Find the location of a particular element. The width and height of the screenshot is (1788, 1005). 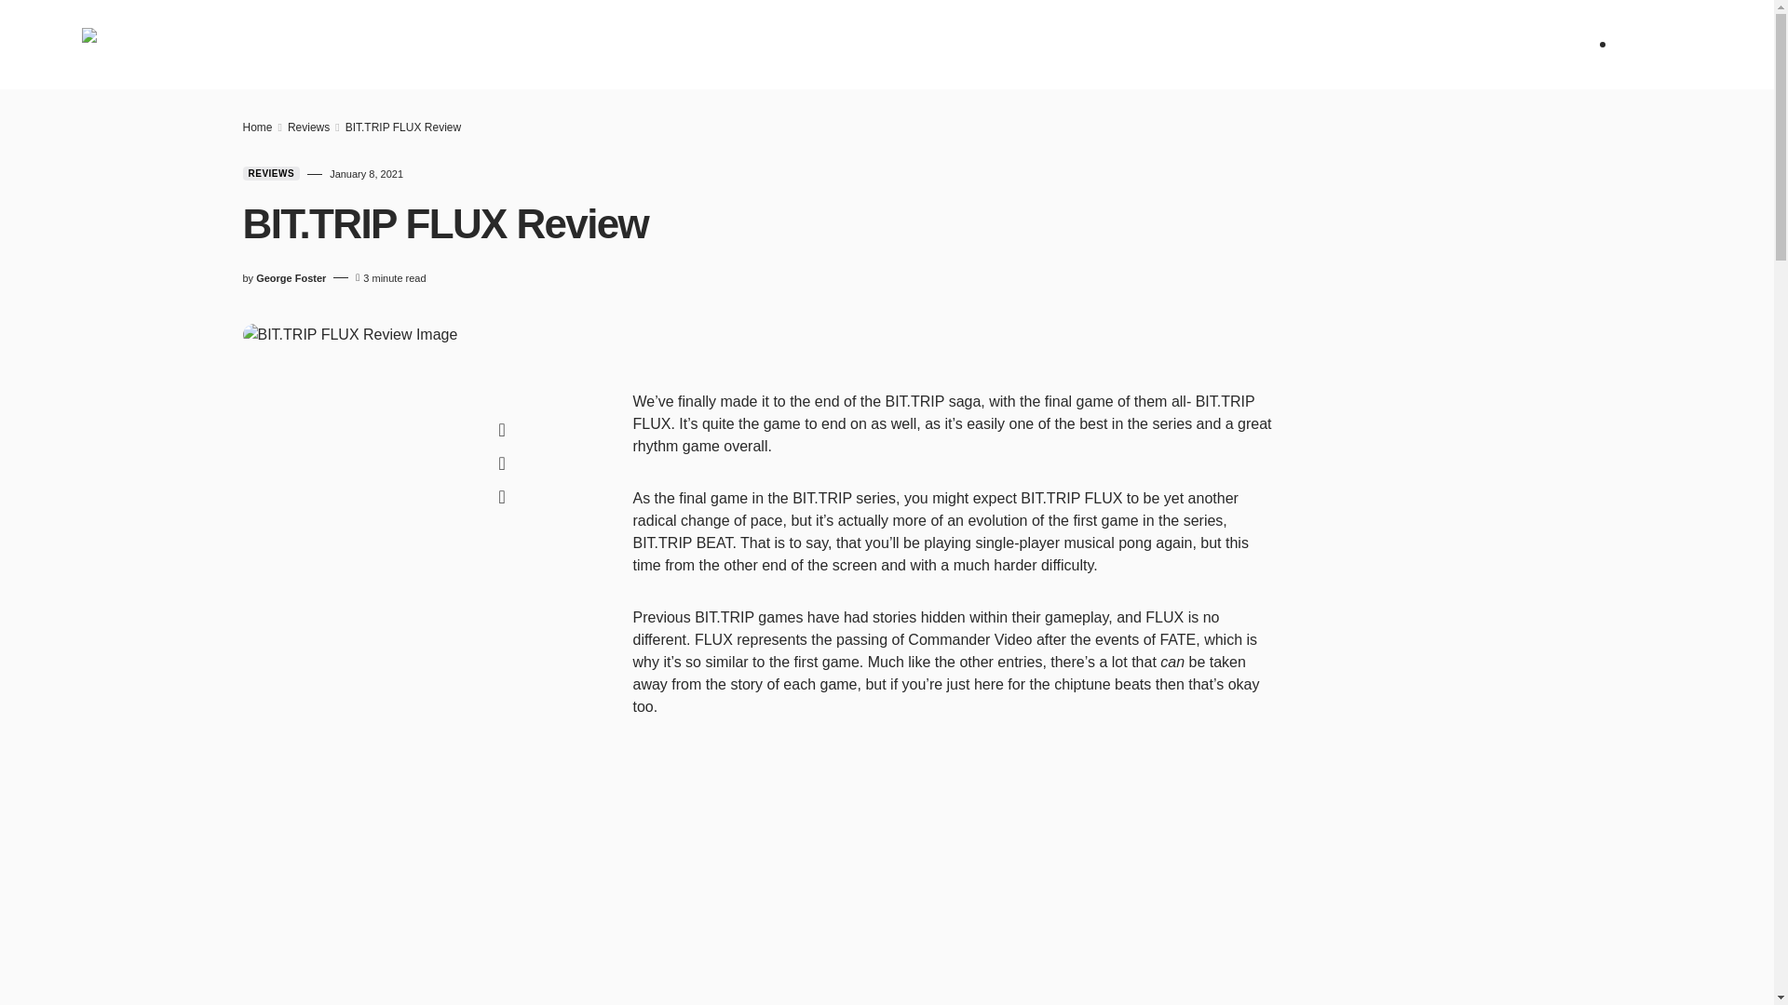

HOME is located at coordinates (363, 45).